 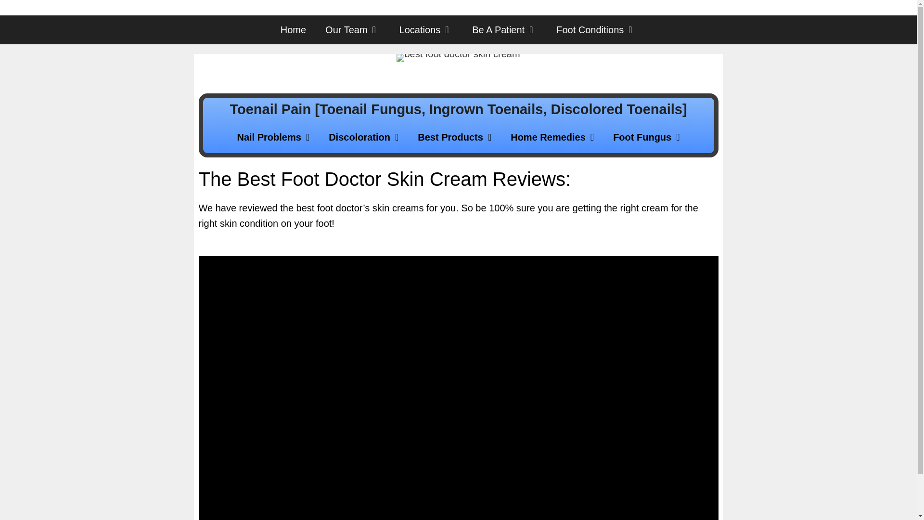 What do you see at coordinates (458, 58) in the screenshot?
I see `Best Foot Doctor Skin Cream 1` at bounding box center [458, 58].